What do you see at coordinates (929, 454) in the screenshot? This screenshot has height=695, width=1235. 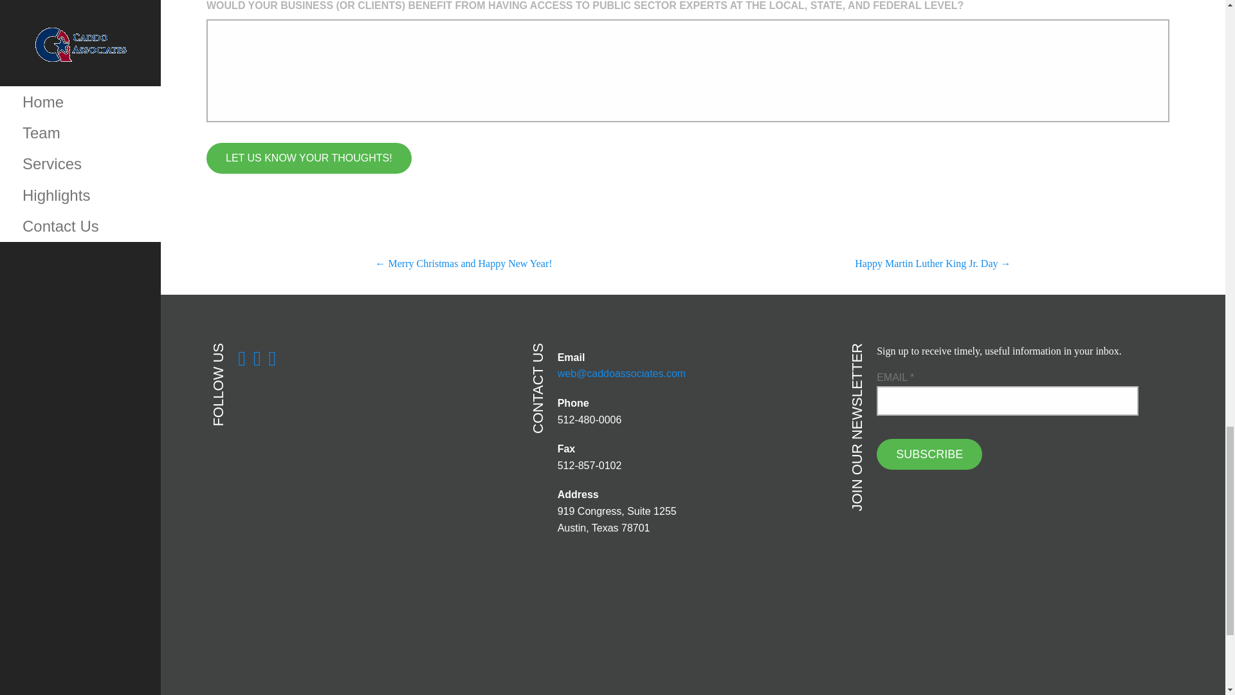 I see `Subscribe` at bounding box center [929, 454].